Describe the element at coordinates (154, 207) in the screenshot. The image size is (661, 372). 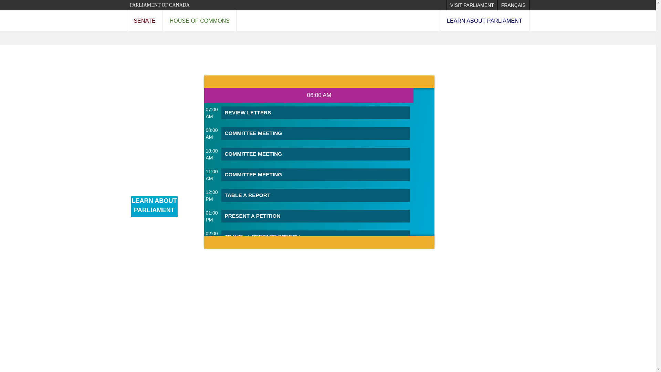
I see `LEARN ABOUT PARLIAMENT` at that location.